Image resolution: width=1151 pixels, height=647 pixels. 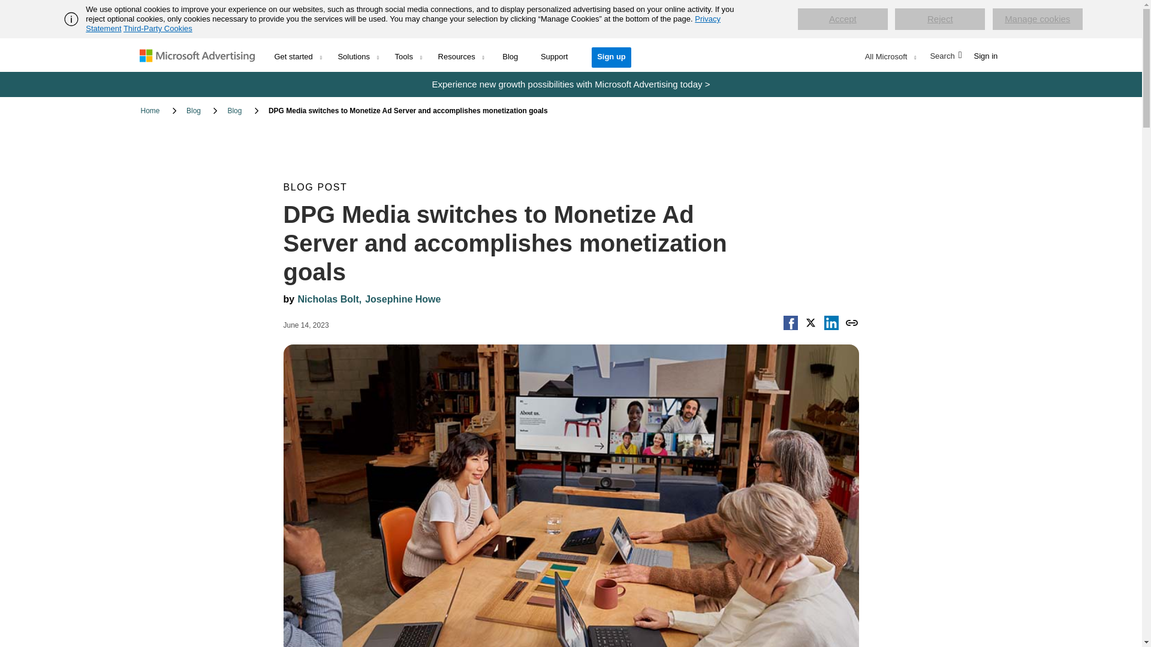 What do you see at coordinates (299, 54) in the screenshot?
I see `Get started` at bounding box center [299, 54].